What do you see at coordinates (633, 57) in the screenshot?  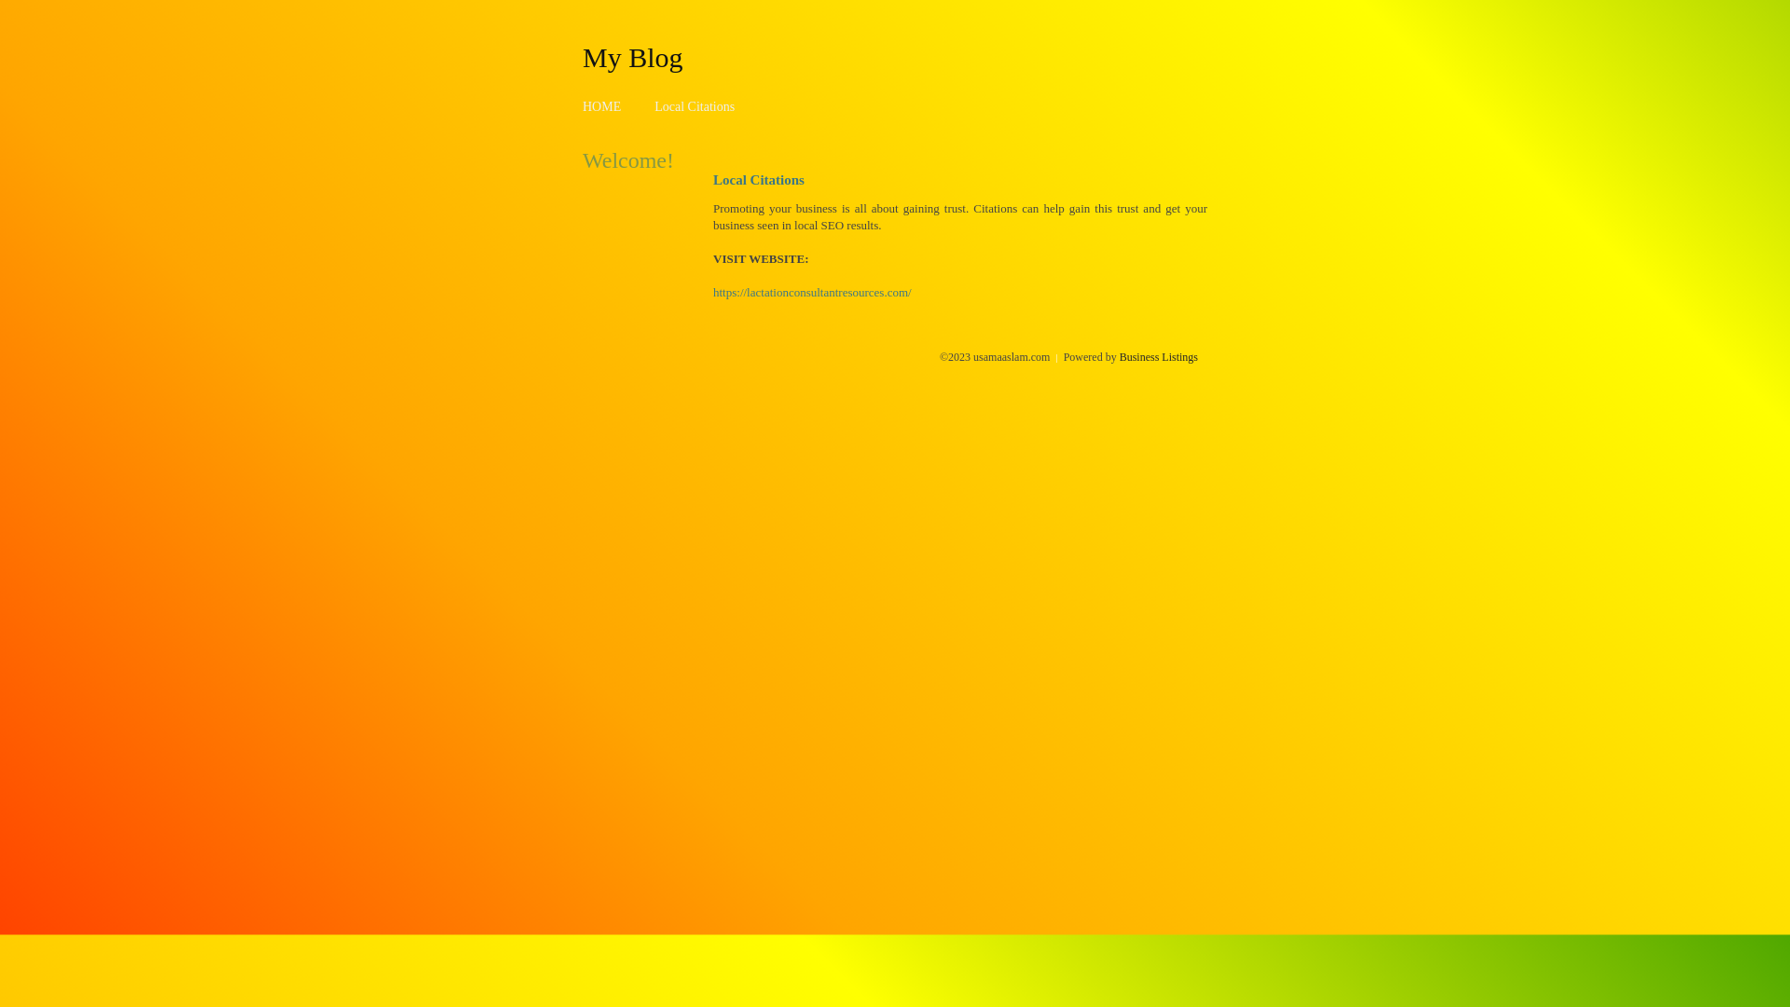 I see `My Blog` at bounding box center [633, 57].